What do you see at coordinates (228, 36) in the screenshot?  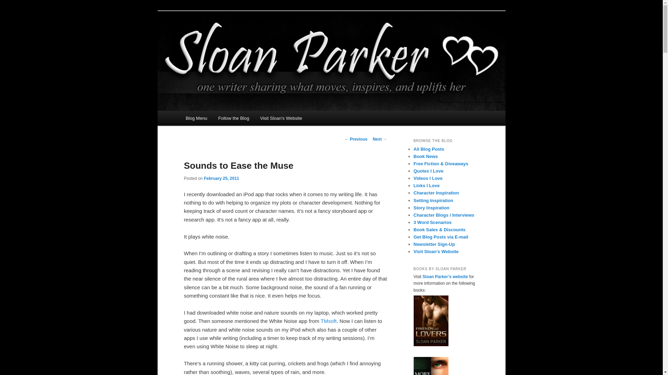 I see `Sloan Parker Blog` at bounding box center [228, 36].